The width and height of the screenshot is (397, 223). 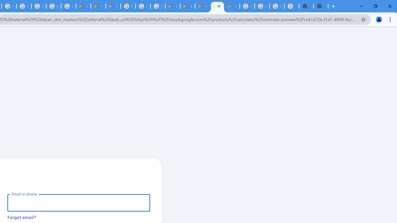 I want to click on Google Cloud Platform, so click(x=247, y=6).